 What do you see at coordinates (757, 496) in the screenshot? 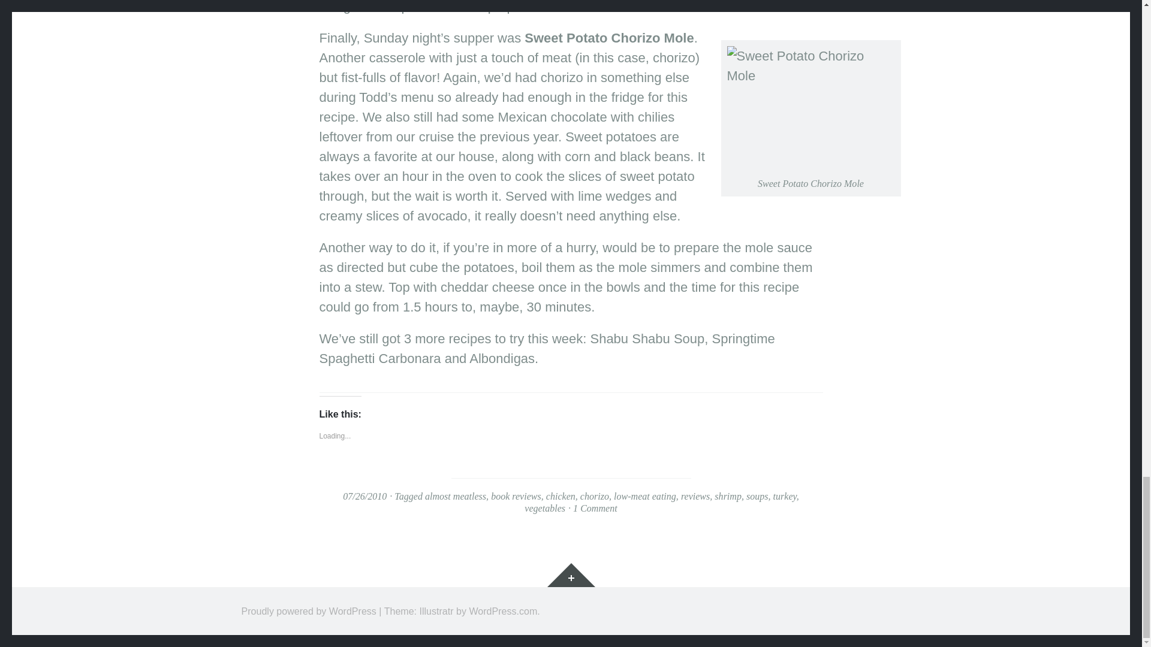
I see `soups` at bounding box center [757, 496].